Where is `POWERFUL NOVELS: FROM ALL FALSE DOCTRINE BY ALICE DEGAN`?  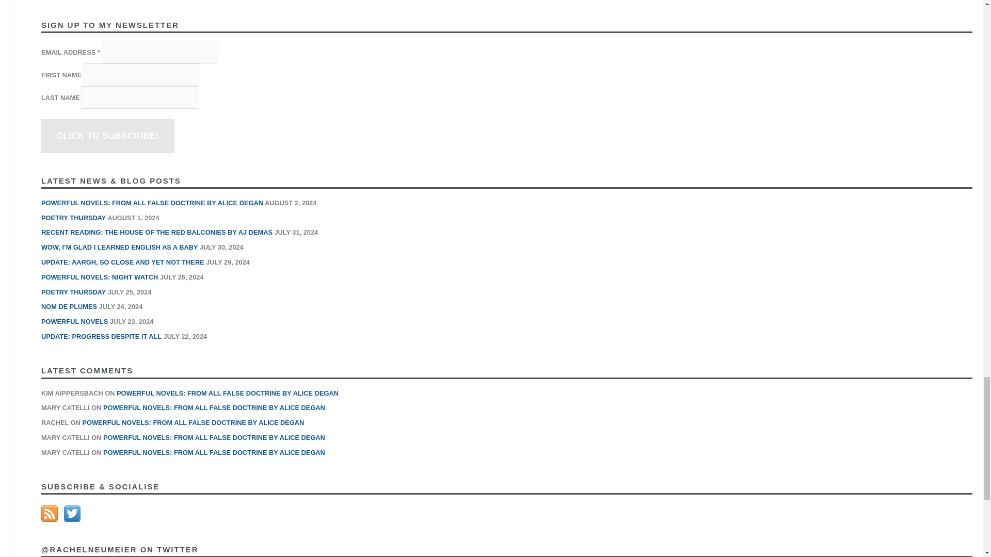 POWERFUL NOVELS: FROM ALL FALSE DOCTRINE BY ALICE DEGAN is located at coordinates (152, 202).